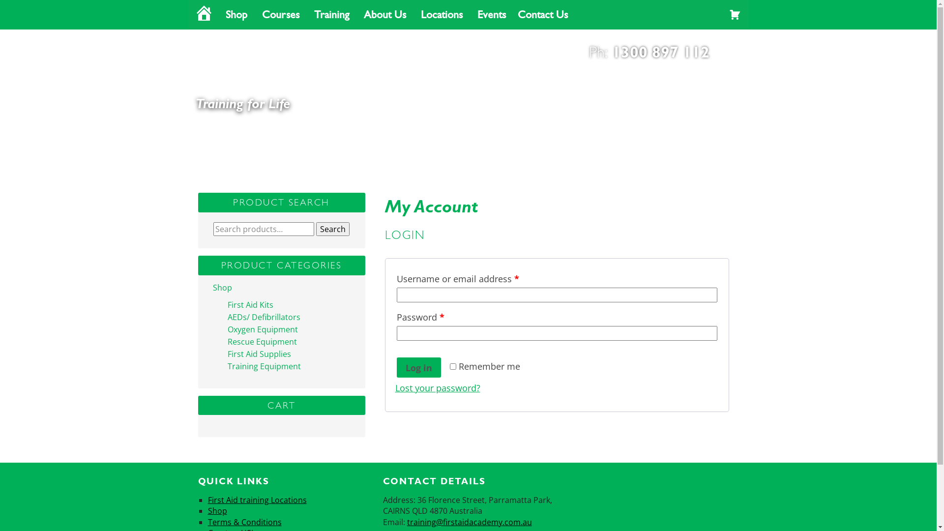 This screenshot has height=531, width=944. I want to click on Rescue Equipment, so click(262, 342).